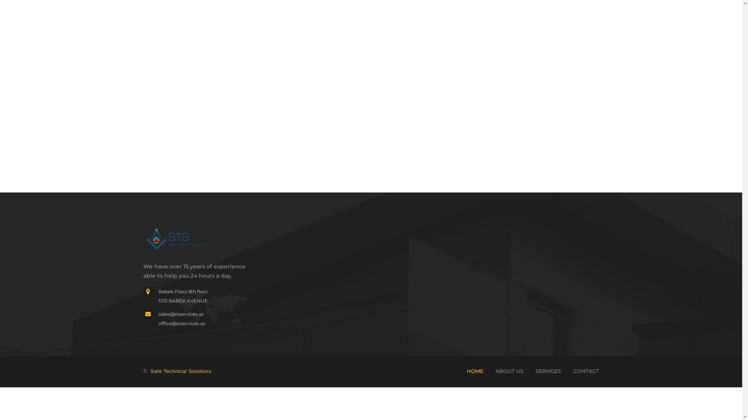  Describe the element at coordinates (510, 371) in the screenshot. I see `ABOUT US` at that location.